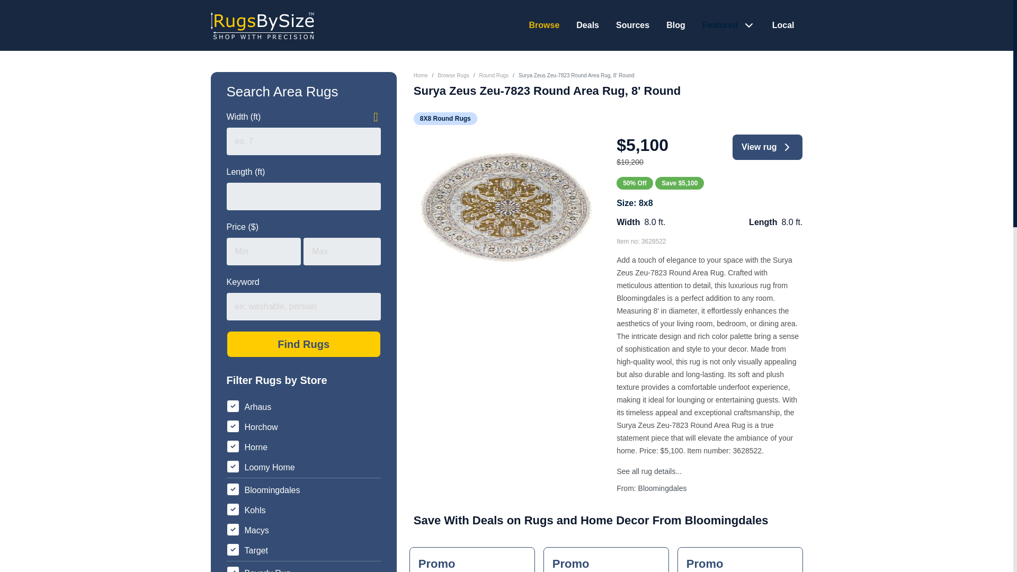 The height and width of the screenshot is (572, 1017). What do you see at coordinates (304, 344) in the screenshot?
I see `Home` at bounding box center [304, 344].